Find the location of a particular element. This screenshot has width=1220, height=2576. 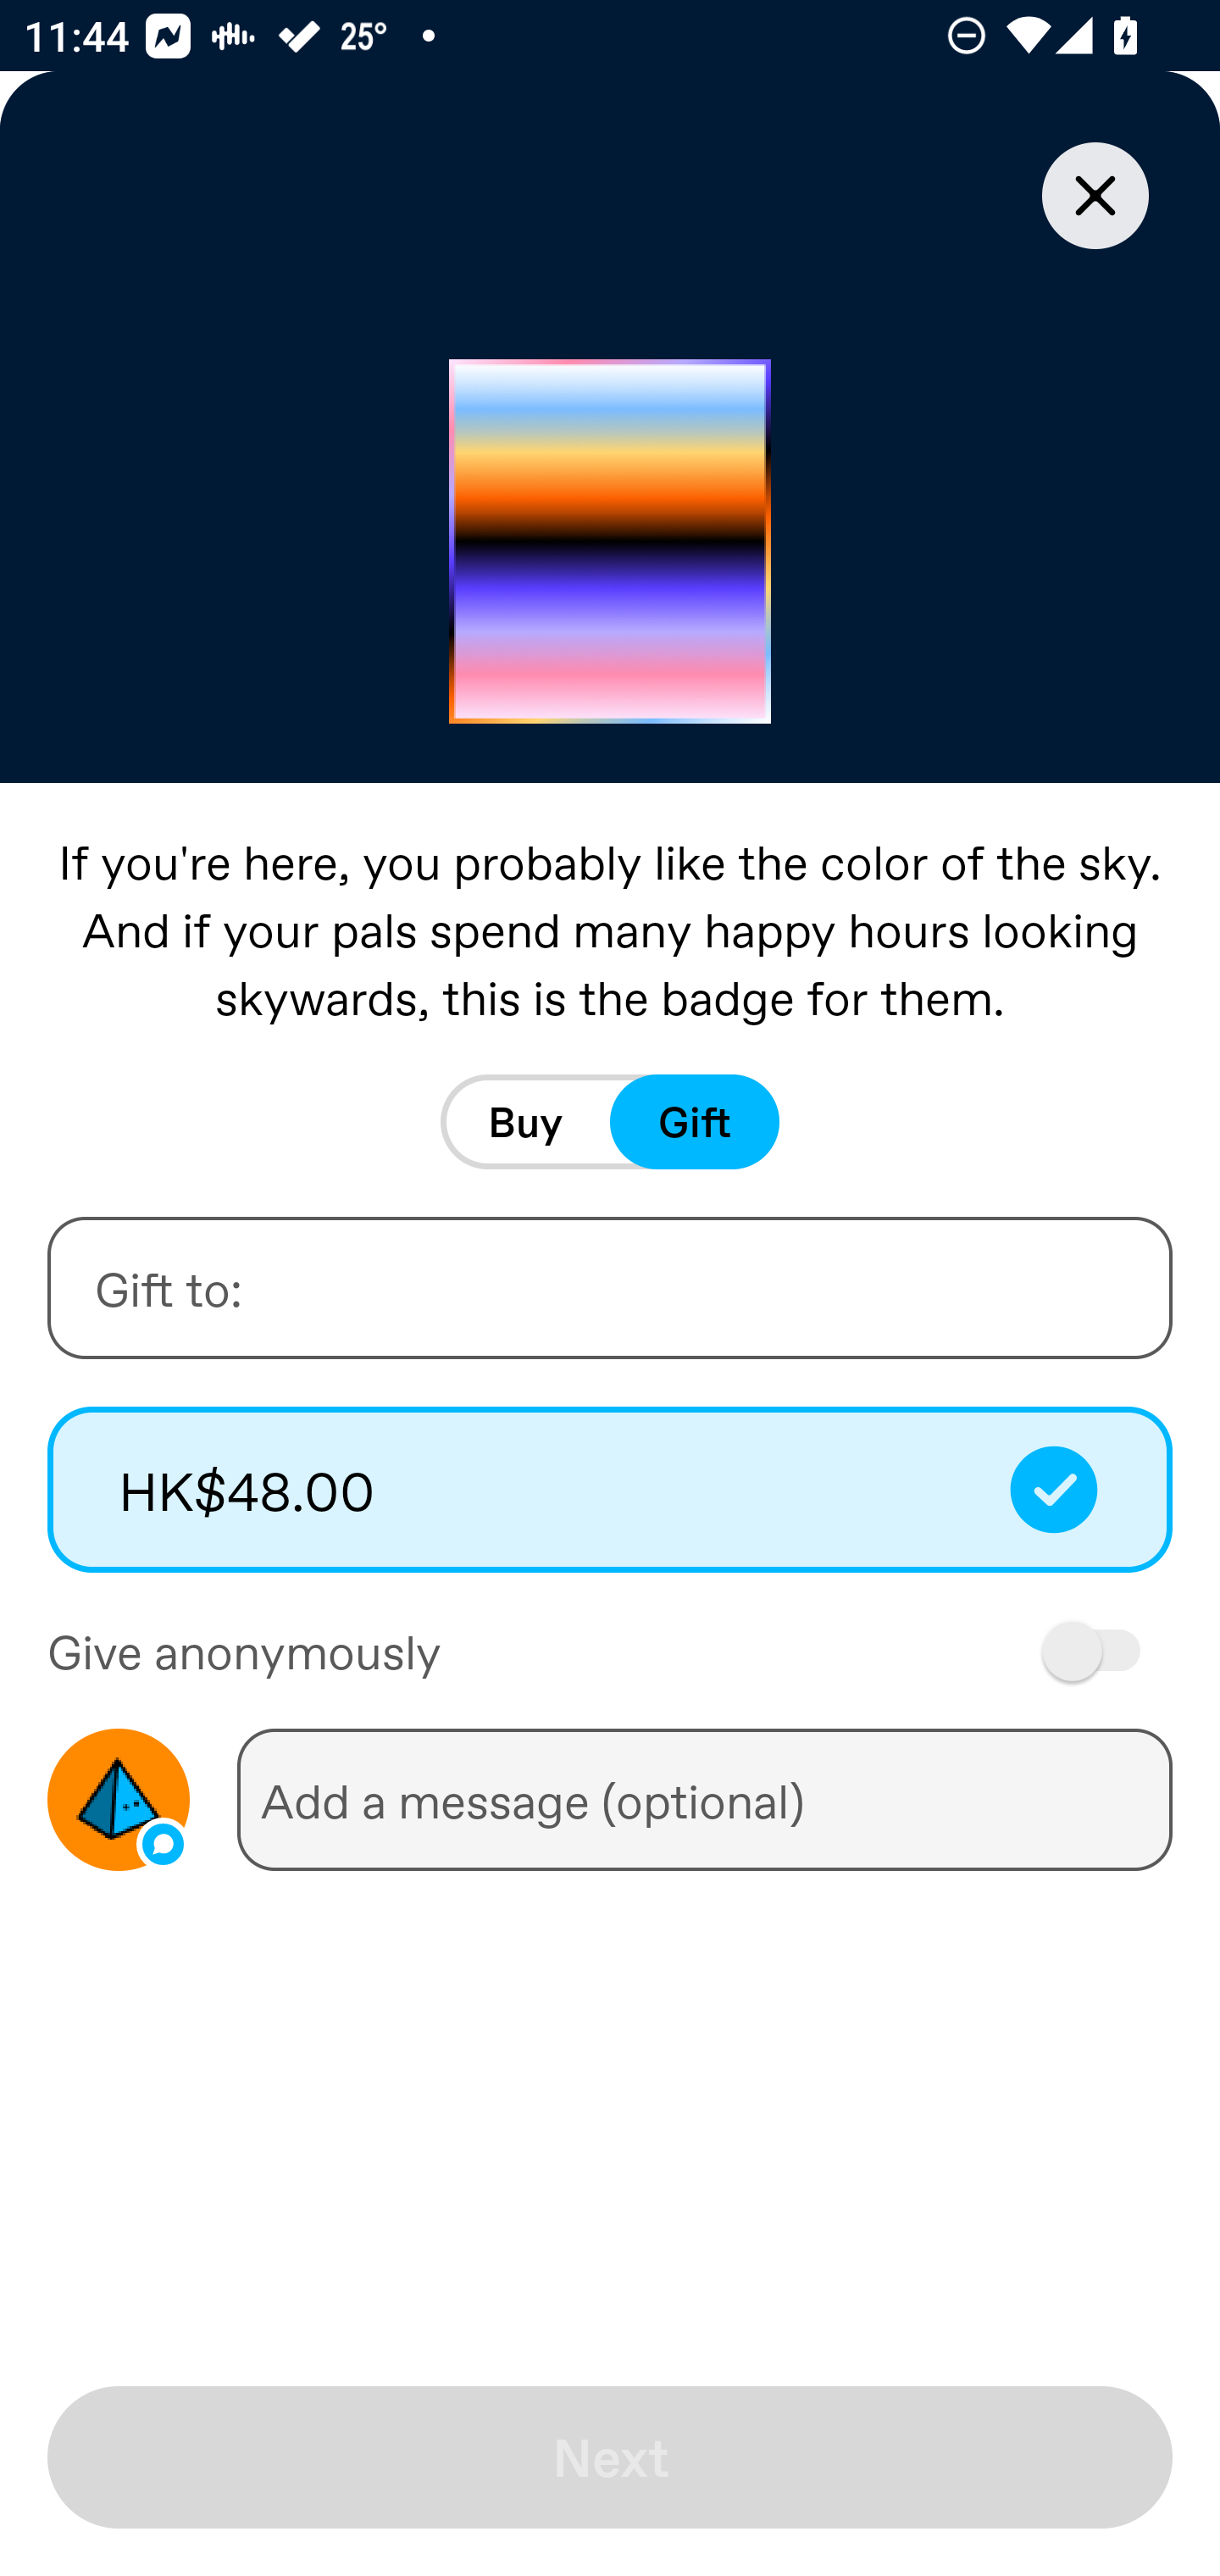

Gift is located at coordinates (695, 1122).